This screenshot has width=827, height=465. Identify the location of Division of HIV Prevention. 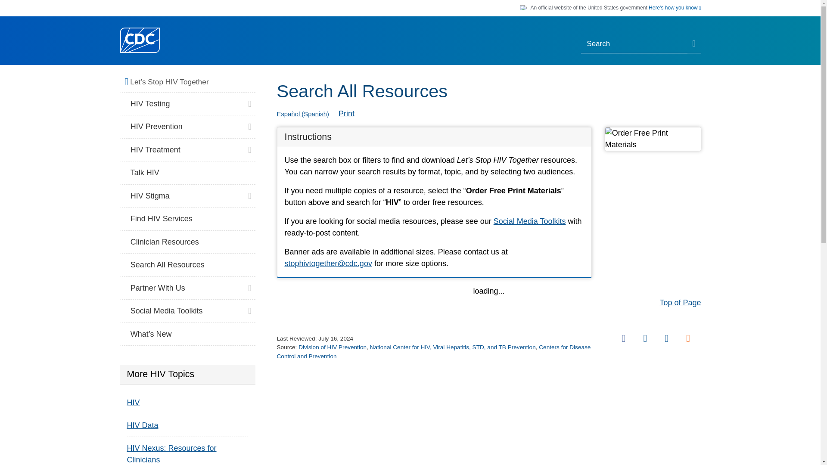
(333, 347).